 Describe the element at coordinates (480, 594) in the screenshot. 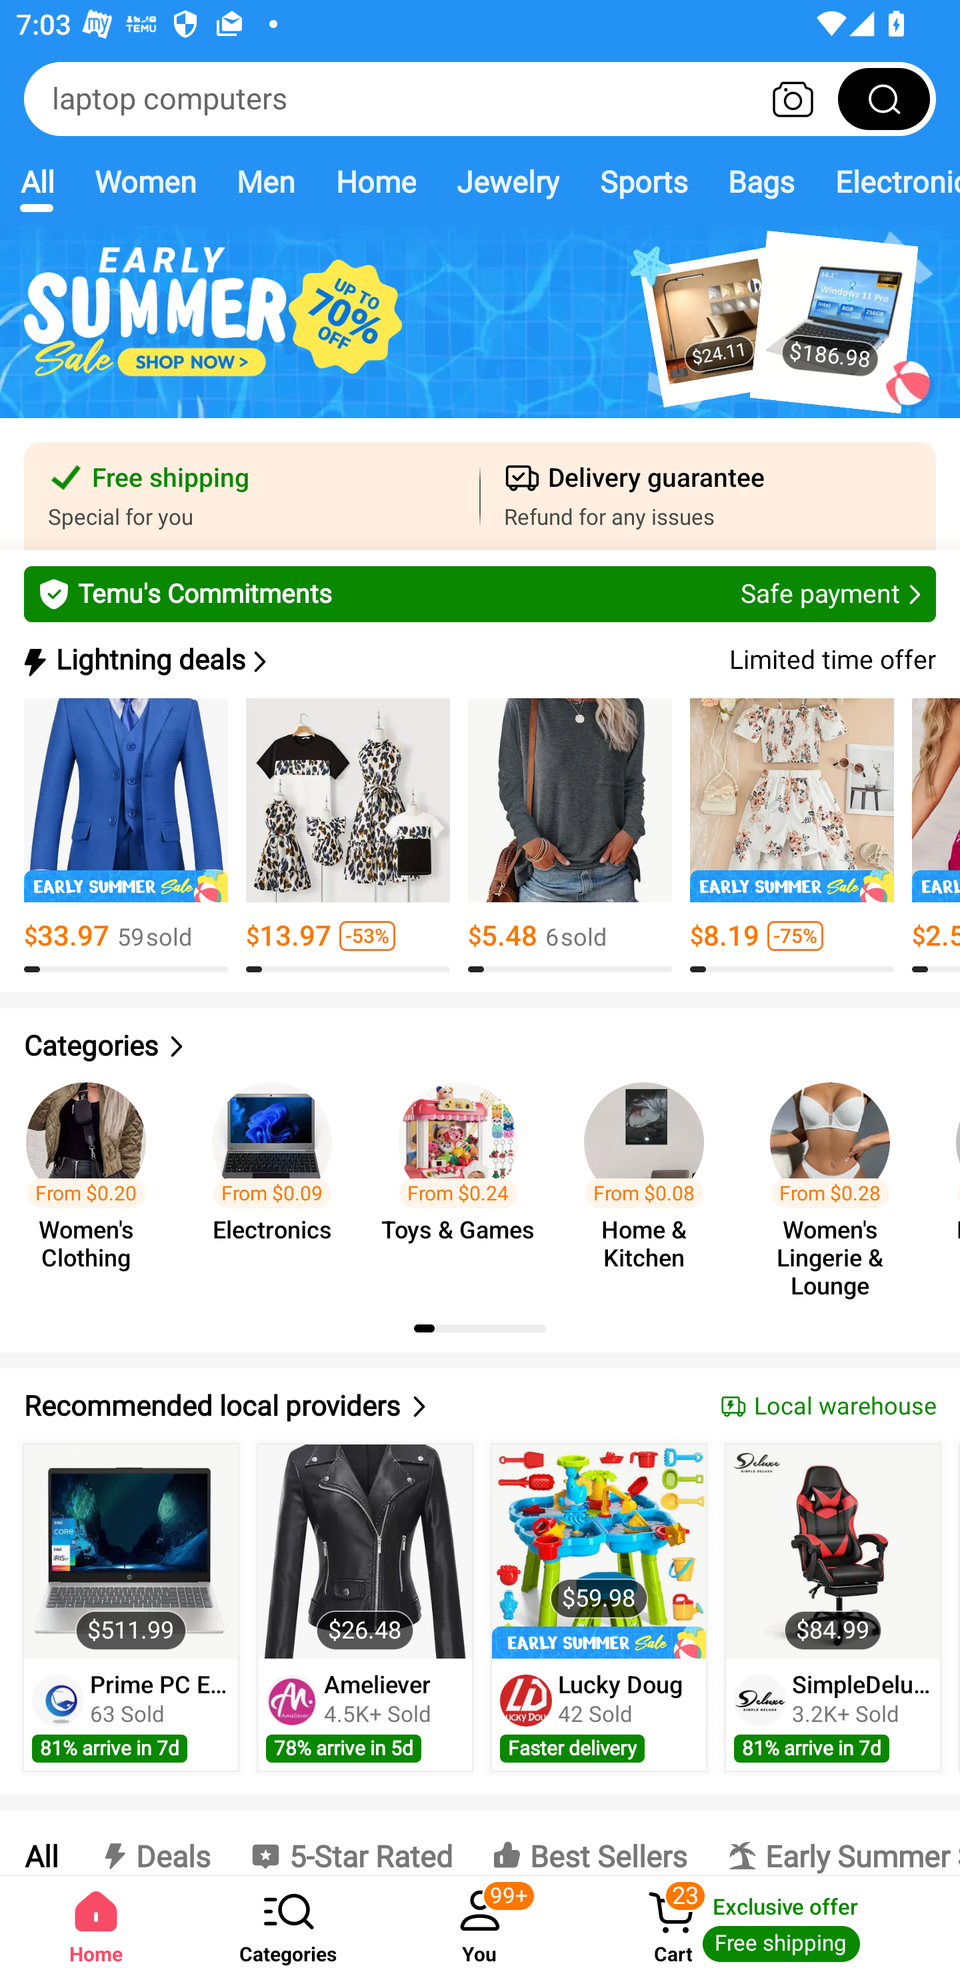

I see `Temu's Commitments` at that location.